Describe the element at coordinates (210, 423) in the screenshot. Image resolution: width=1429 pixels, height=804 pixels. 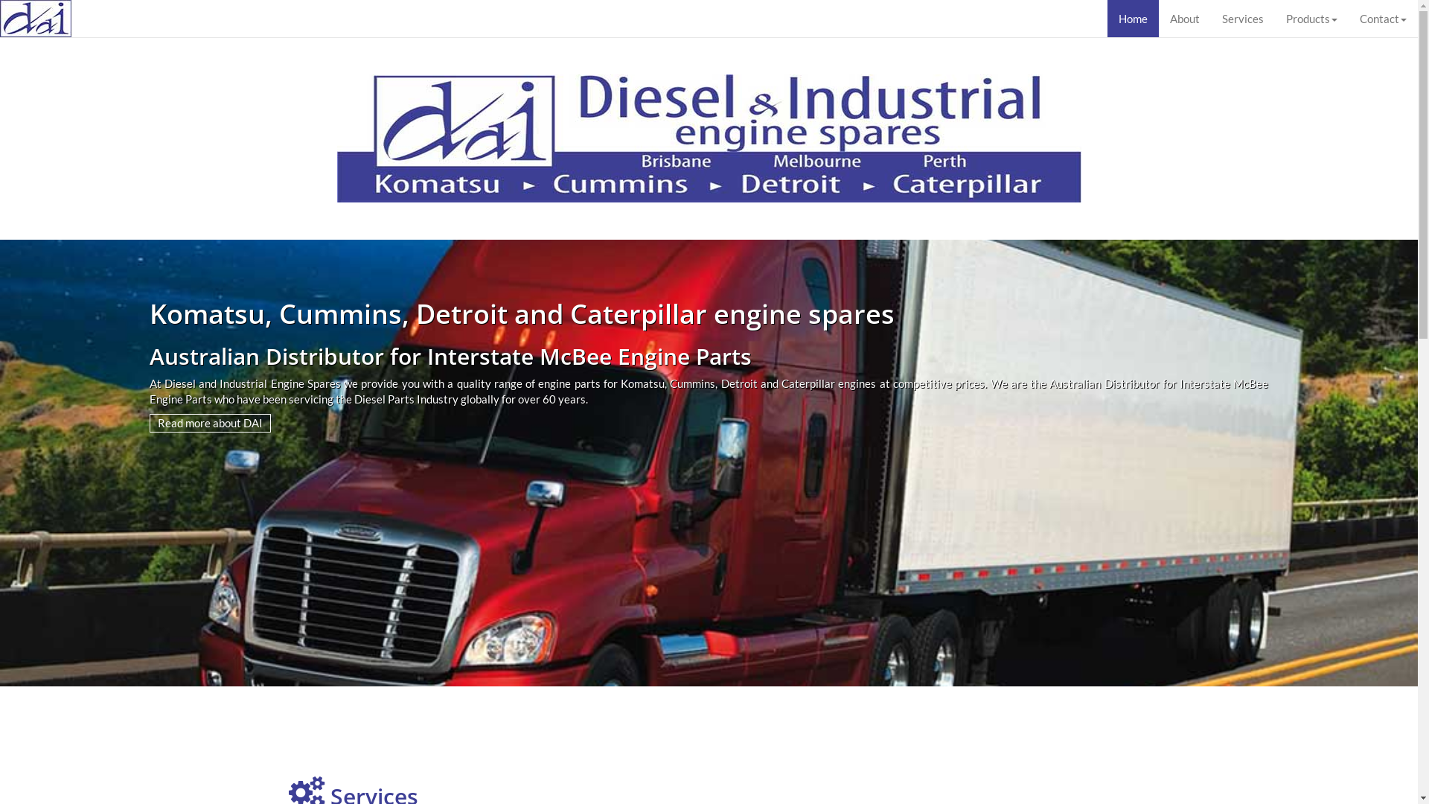
I see `Read more about DAI` at that location.